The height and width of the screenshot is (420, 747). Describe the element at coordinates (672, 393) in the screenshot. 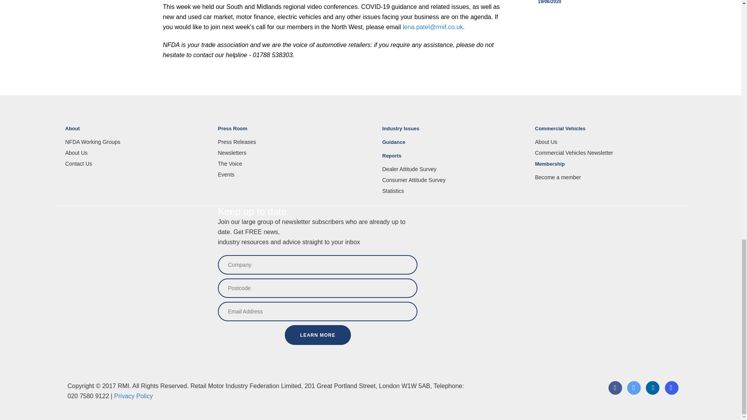

I see `Instagram` at that location.